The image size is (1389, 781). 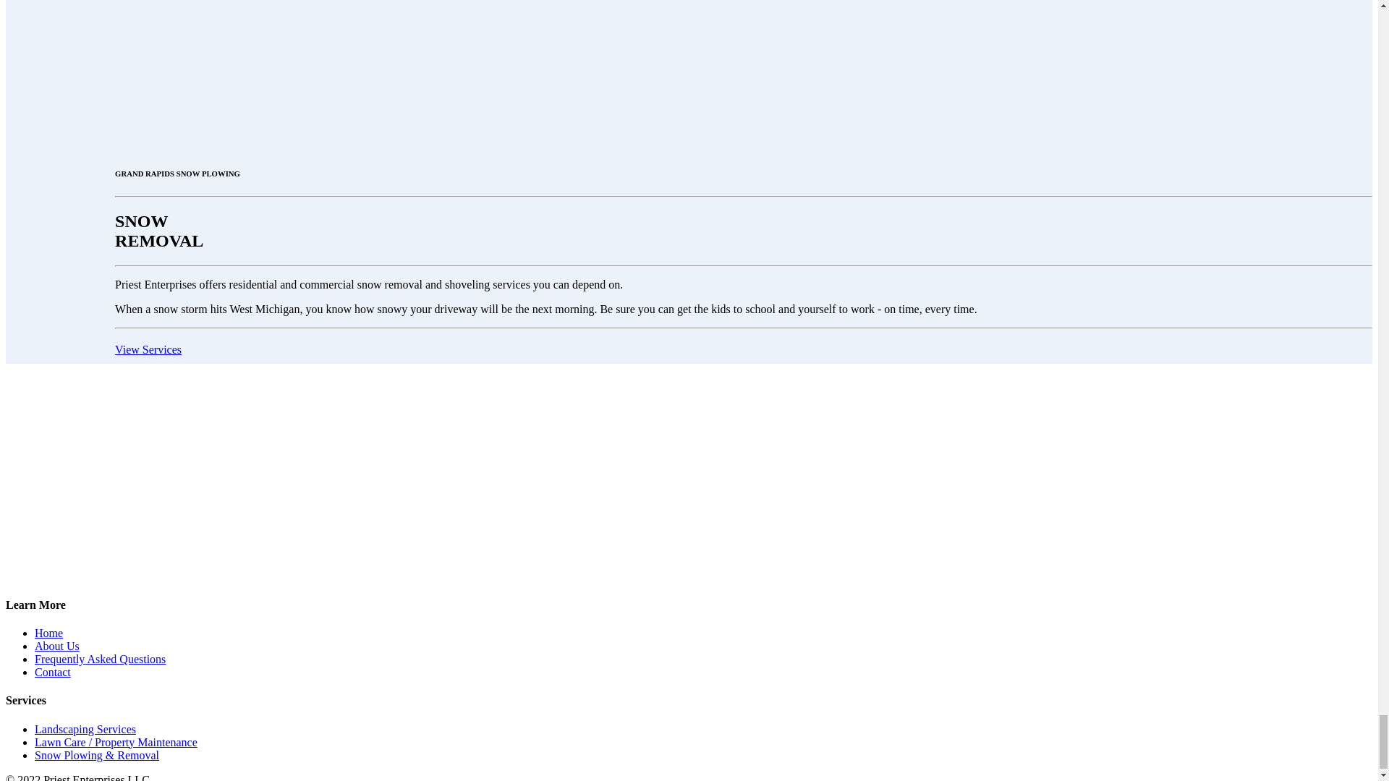 I want to click on About Us, so click(x=56, y=645).